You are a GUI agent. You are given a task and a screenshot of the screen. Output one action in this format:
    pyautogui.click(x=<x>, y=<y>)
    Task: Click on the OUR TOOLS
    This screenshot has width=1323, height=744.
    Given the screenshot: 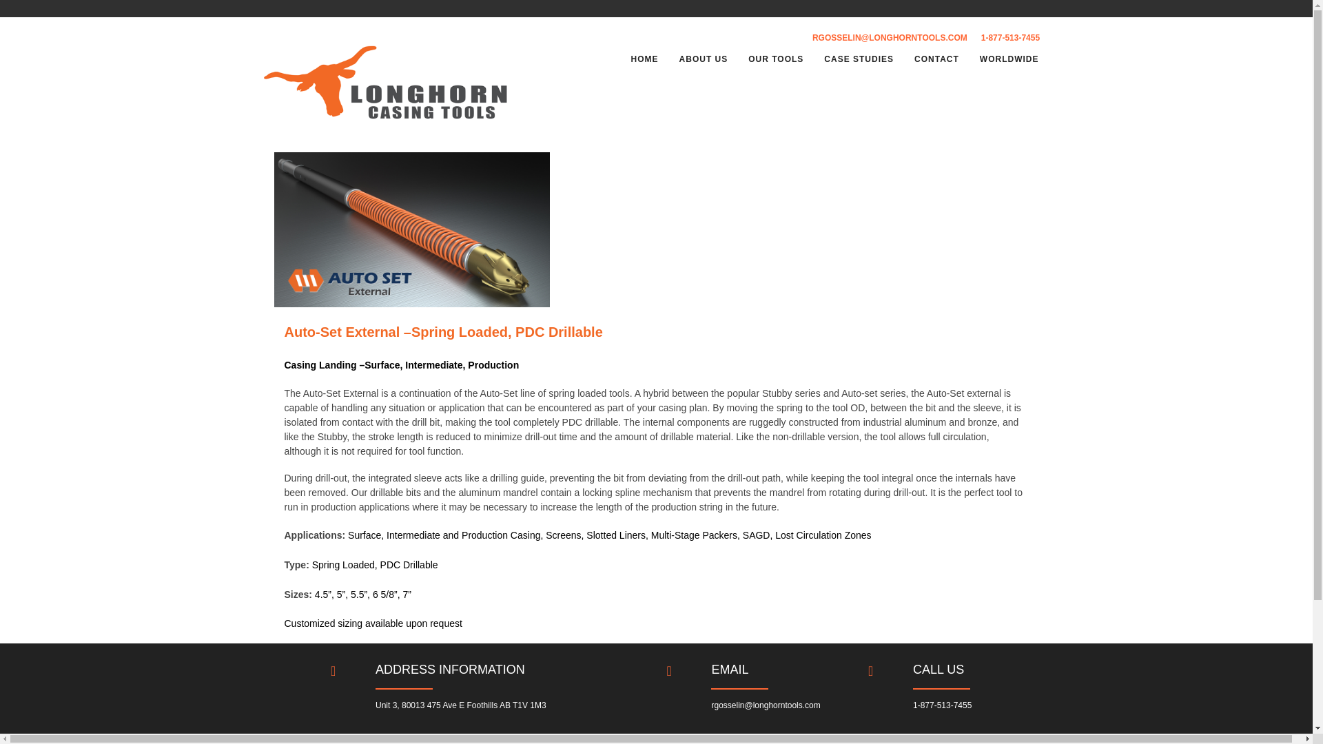 What is the action you would take?
    pyautogui.click(x=776, y=59)
    